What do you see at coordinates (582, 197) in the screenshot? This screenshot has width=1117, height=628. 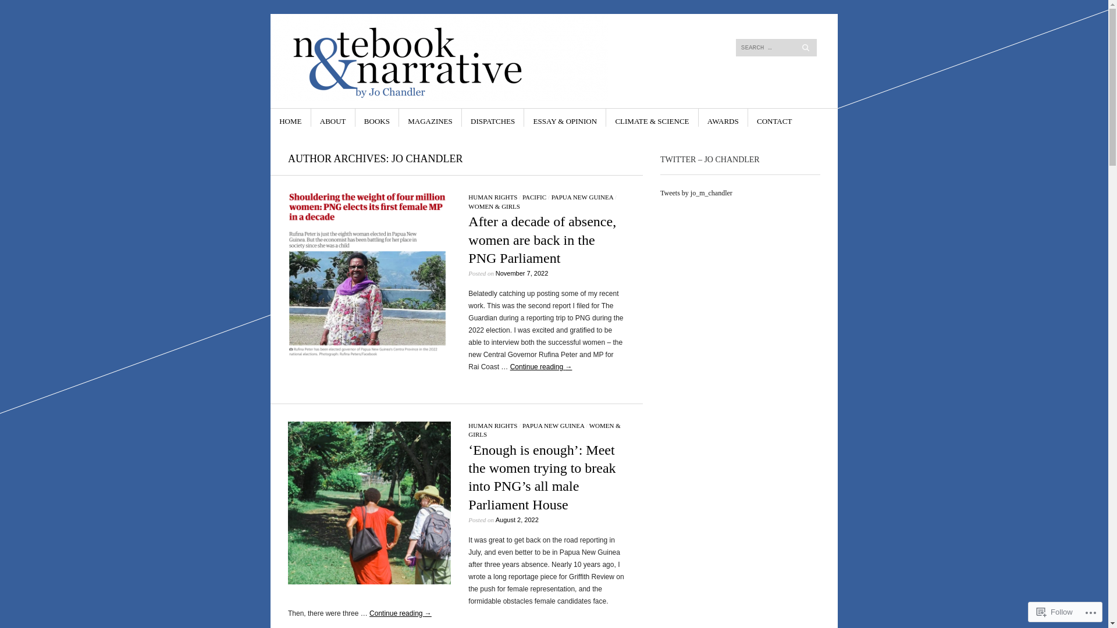 I see `PAPUA NEW GUINEA` at bounding box center [582, 197].